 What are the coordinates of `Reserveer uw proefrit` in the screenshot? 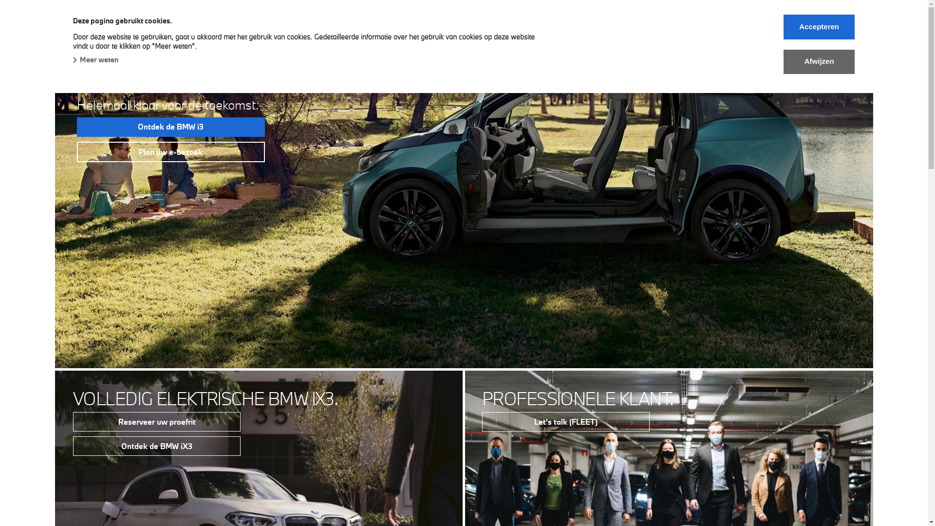 It's located at (157, 422).